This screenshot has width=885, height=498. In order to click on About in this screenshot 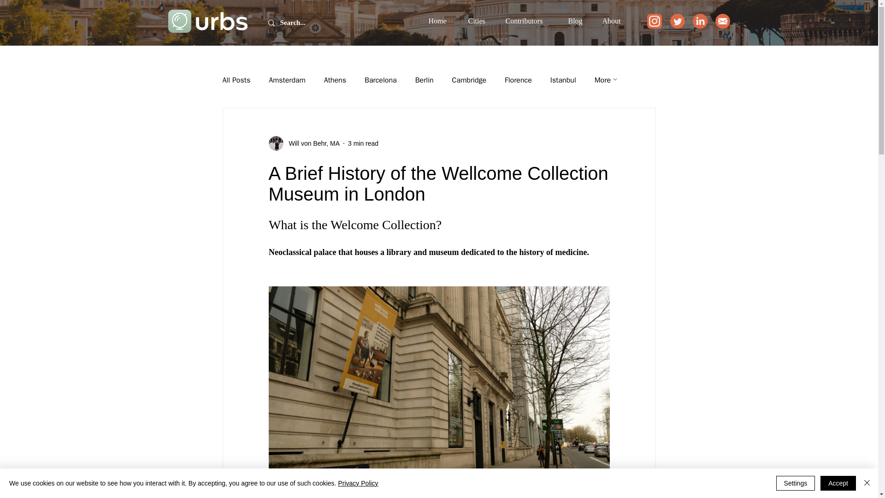, I will do `click(615, 21)`.